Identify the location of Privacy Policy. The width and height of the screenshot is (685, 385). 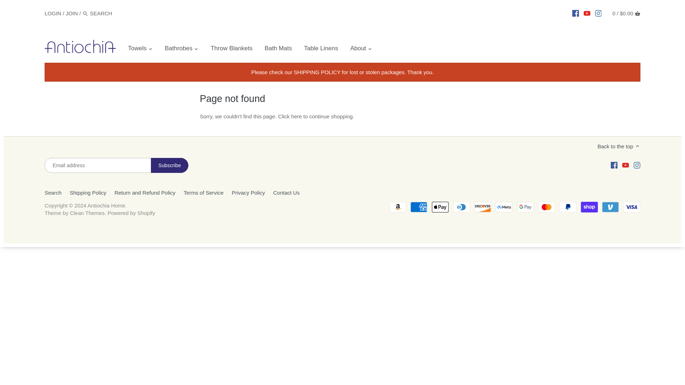
(248, 192).